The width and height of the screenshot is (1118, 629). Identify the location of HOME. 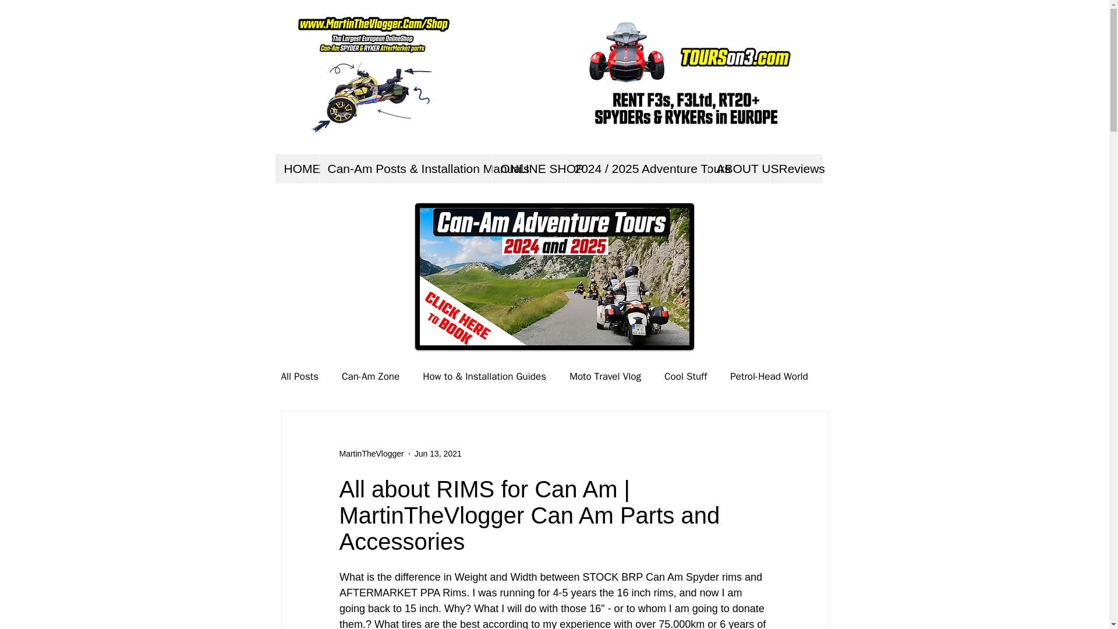
(296, 169).